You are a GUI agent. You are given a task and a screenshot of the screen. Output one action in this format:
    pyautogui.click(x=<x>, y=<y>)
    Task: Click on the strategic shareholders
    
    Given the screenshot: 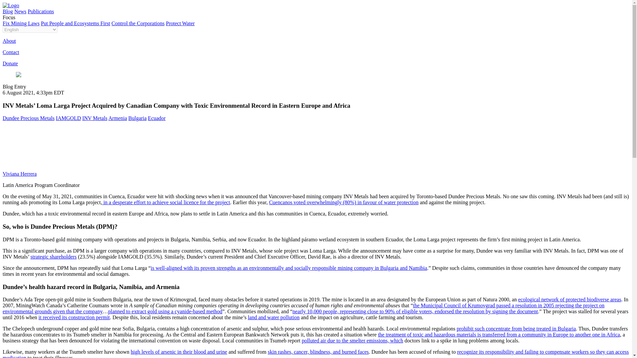 What is the action you would take?
    pyautogui.click(x=53, y=257)
    